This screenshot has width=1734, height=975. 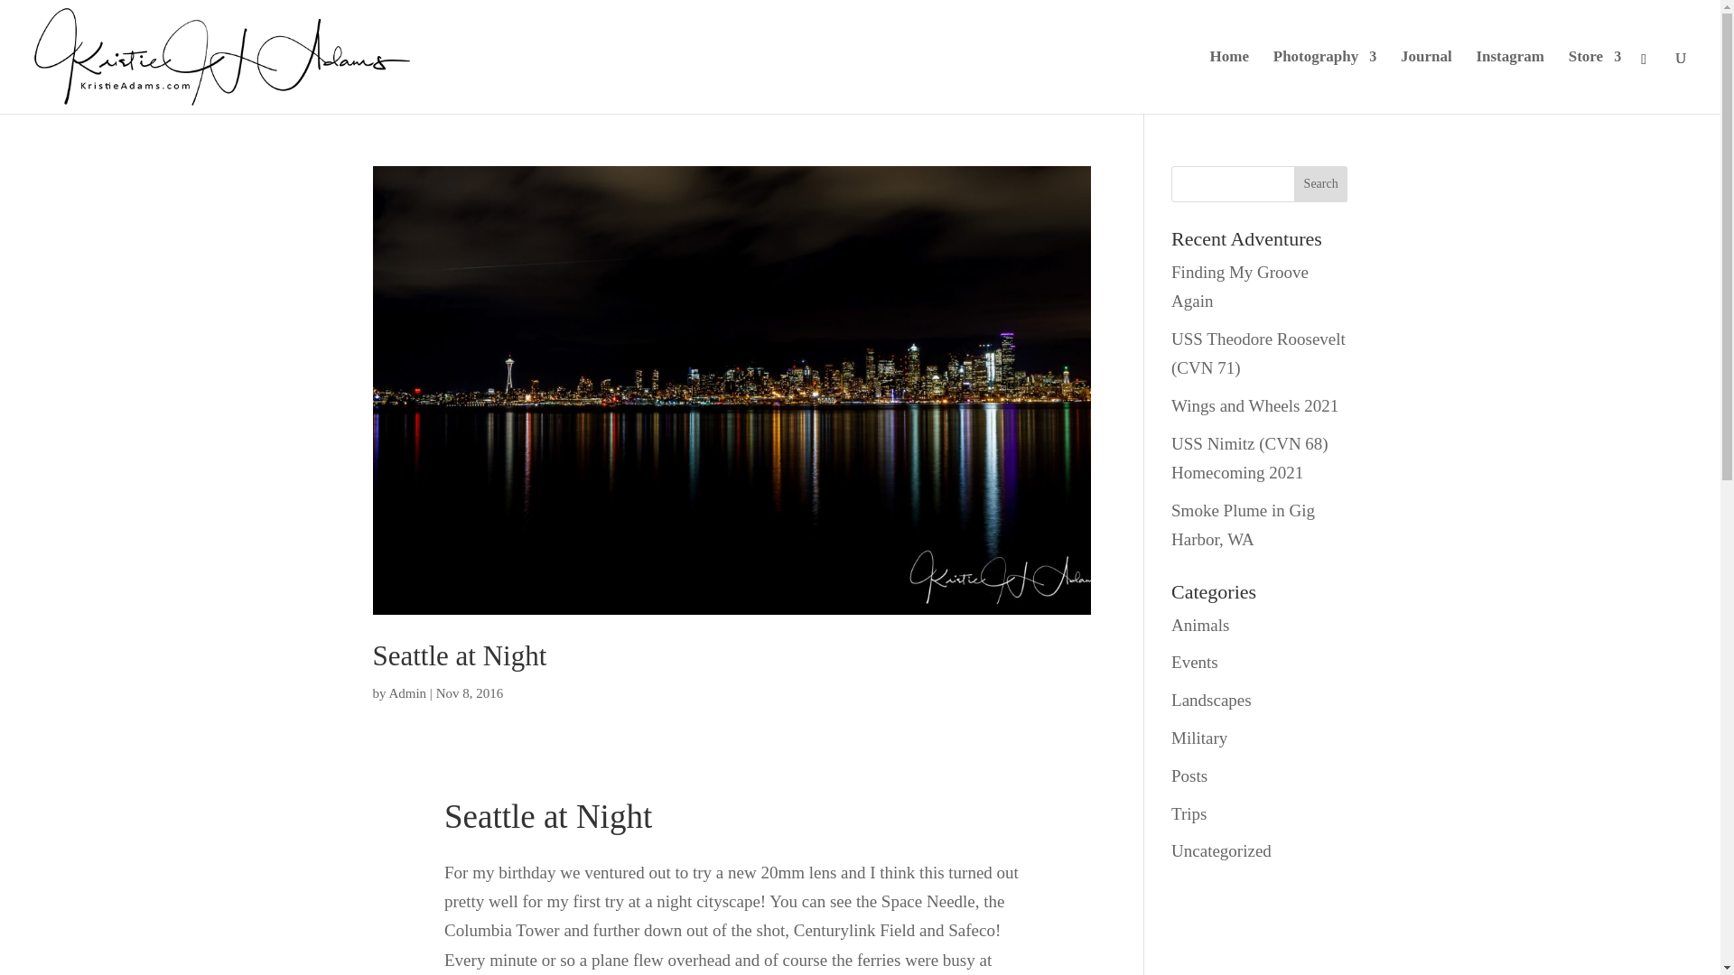 What do you see at coordinates (1229, 82) in the screenshot?
I see `Home` at bounding box center [1229, 82].